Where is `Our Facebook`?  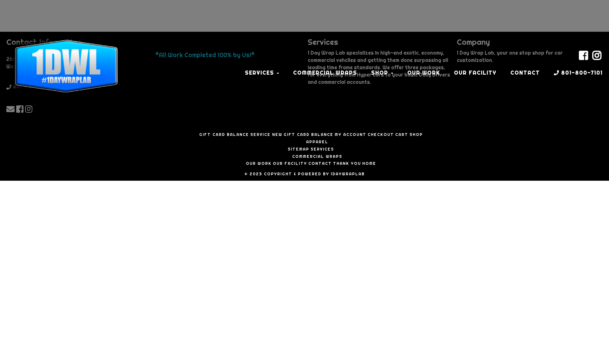 Our Facebook is located at coordinates (21, 109).